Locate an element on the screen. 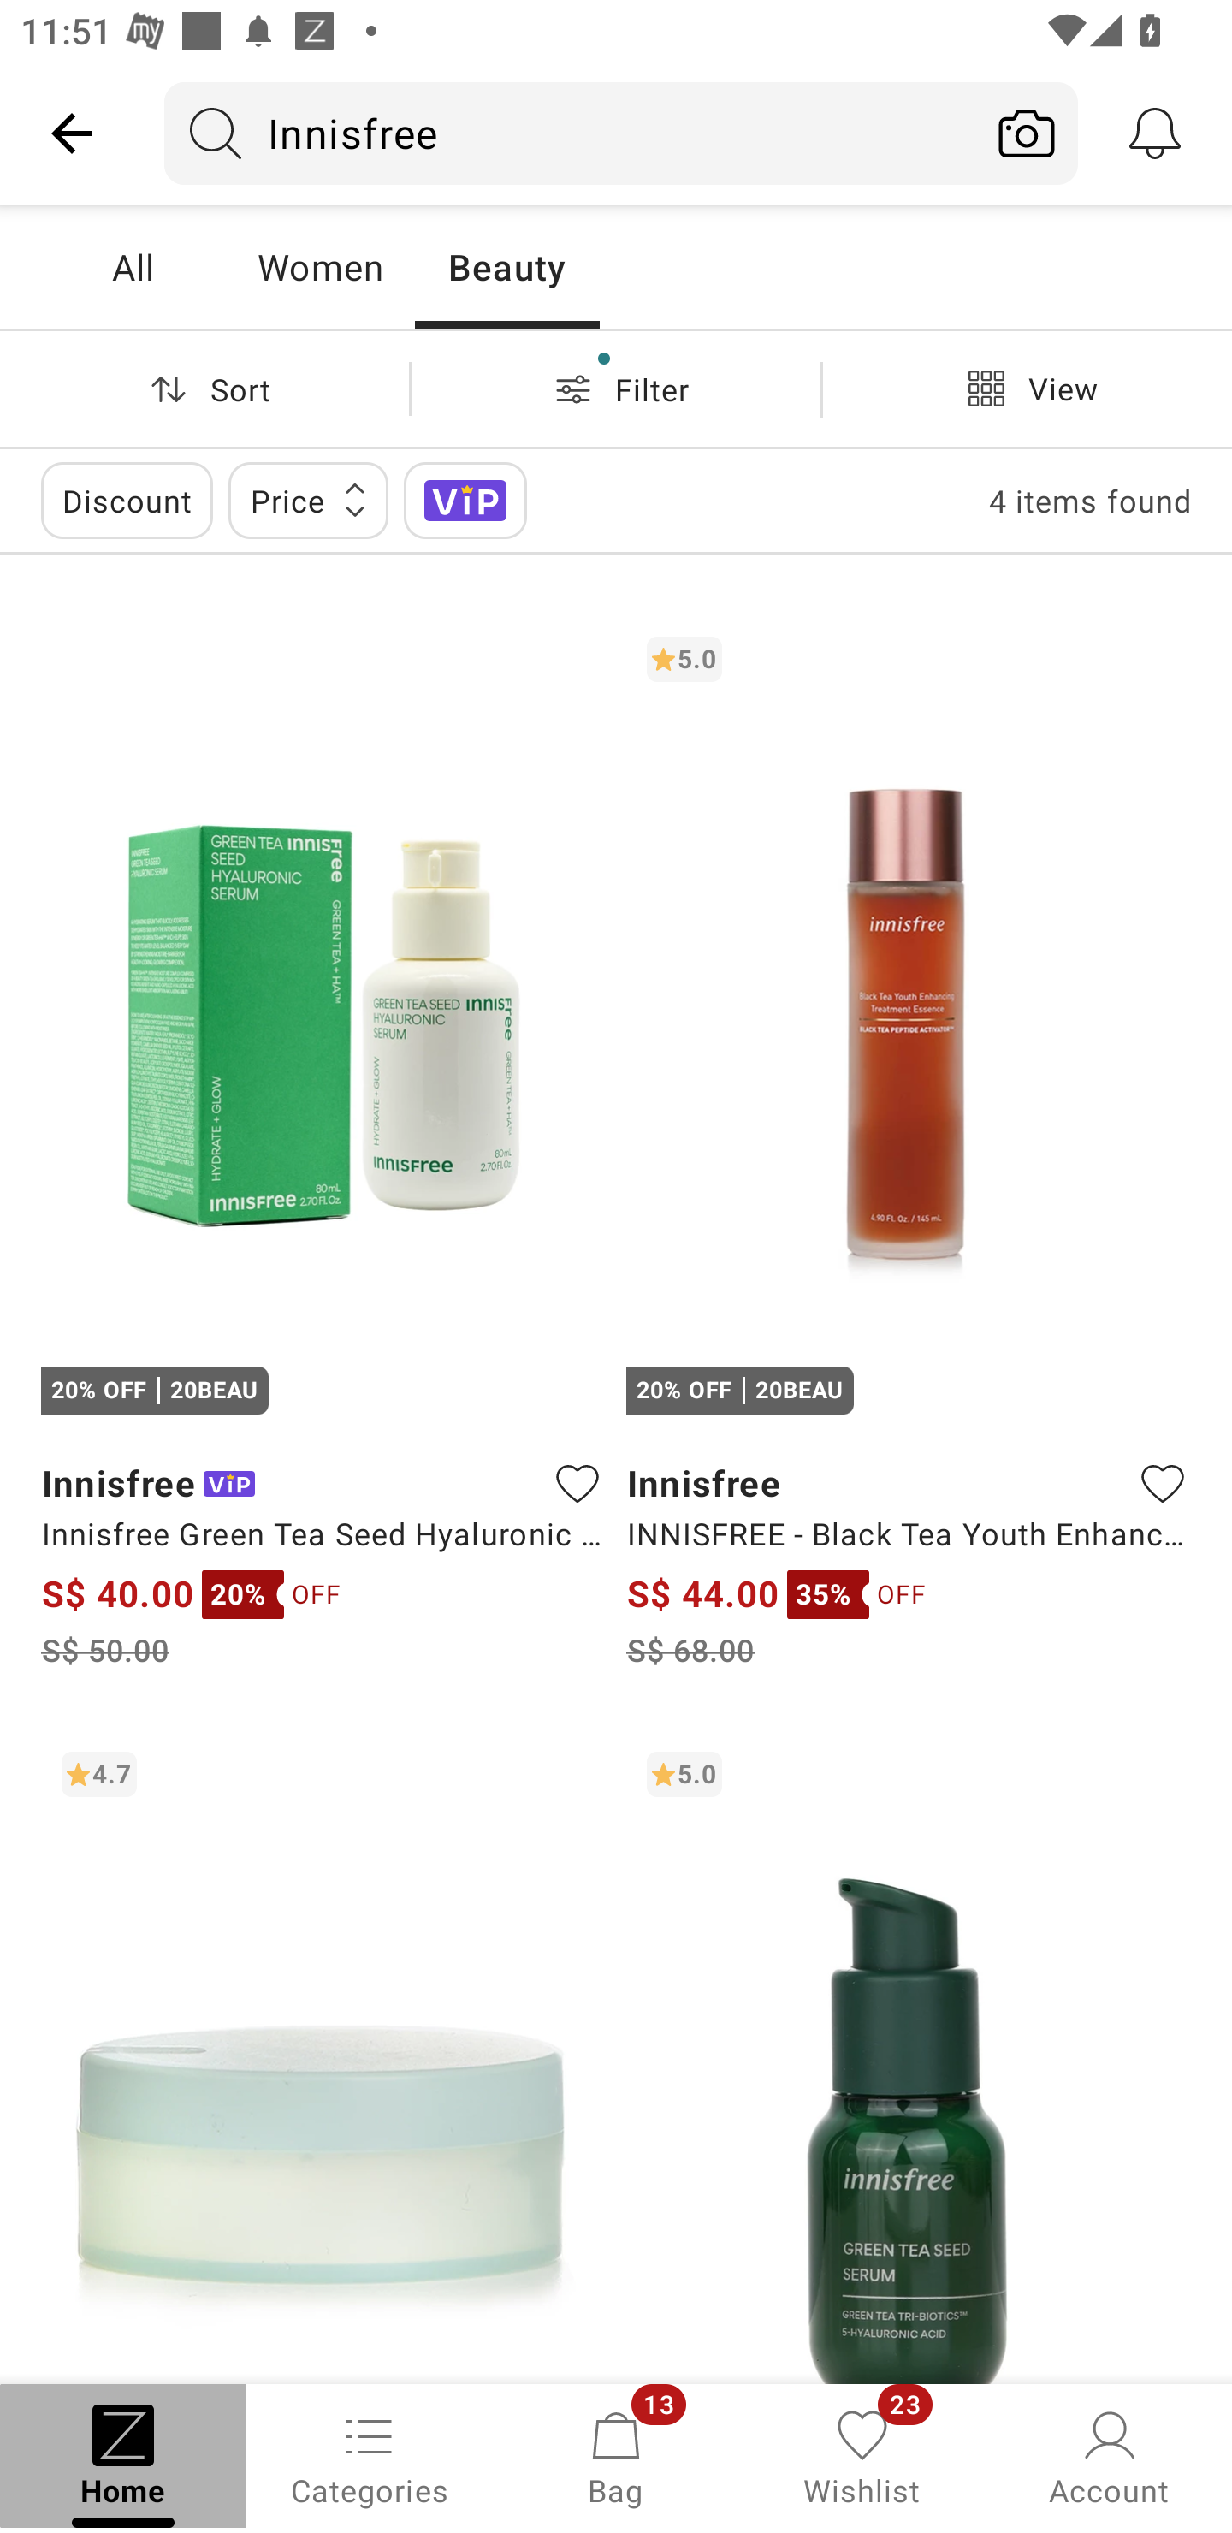 Image resolution: width=1232 pixels, height=2533 pixels. Filter is located at coordinates (616, 389).